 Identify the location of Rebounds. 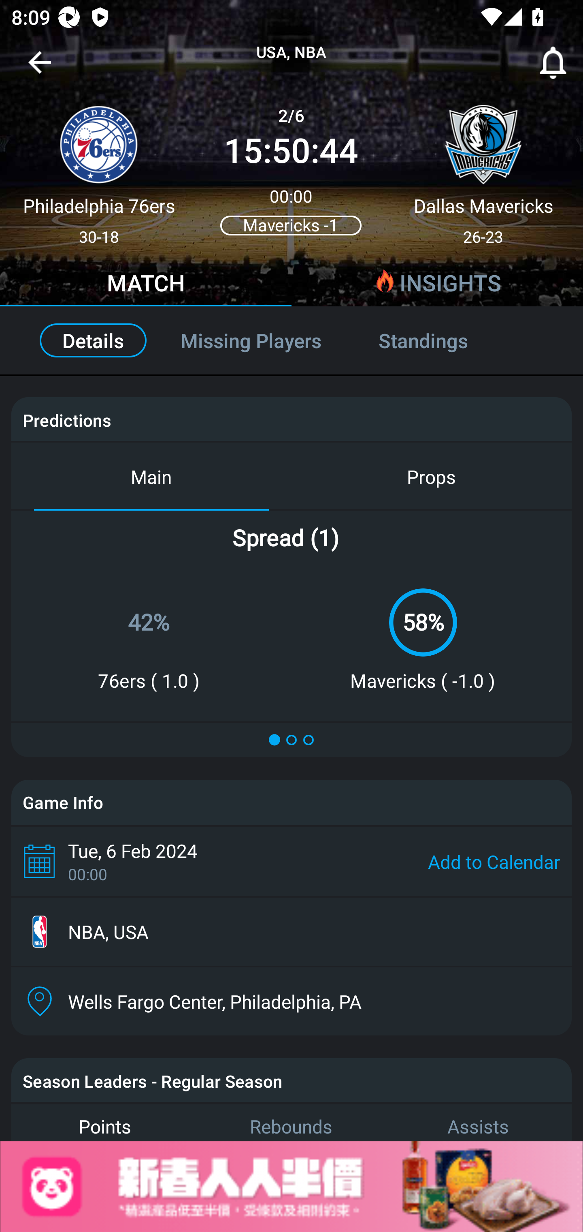
(291, 1122).